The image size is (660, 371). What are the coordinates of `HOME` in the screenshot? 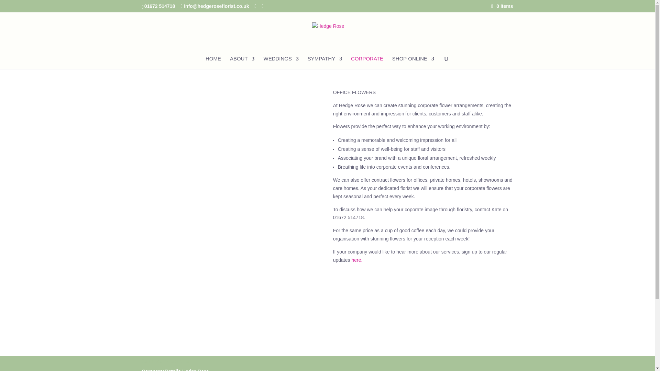 It's located at (213, 63).